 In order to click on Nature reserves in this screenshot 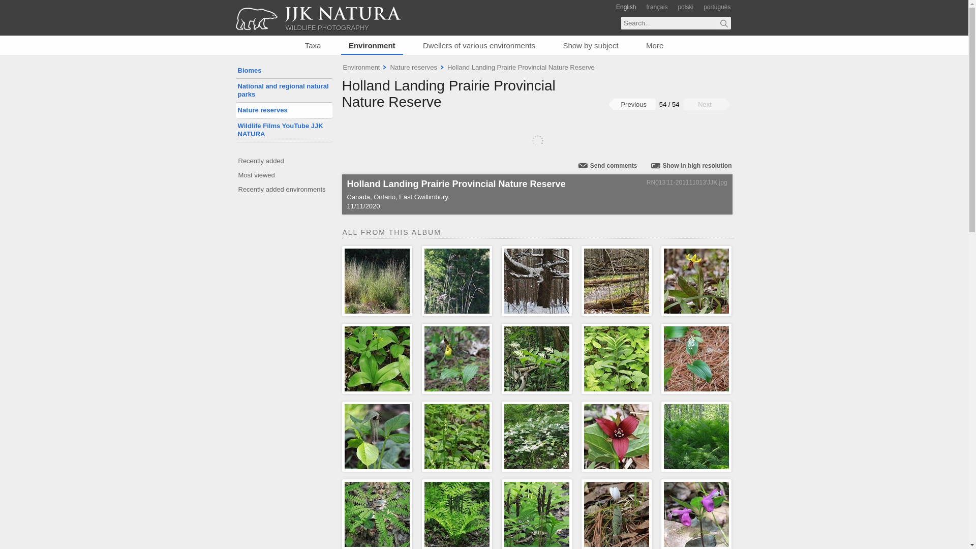, I will do `click(284, 110)`.